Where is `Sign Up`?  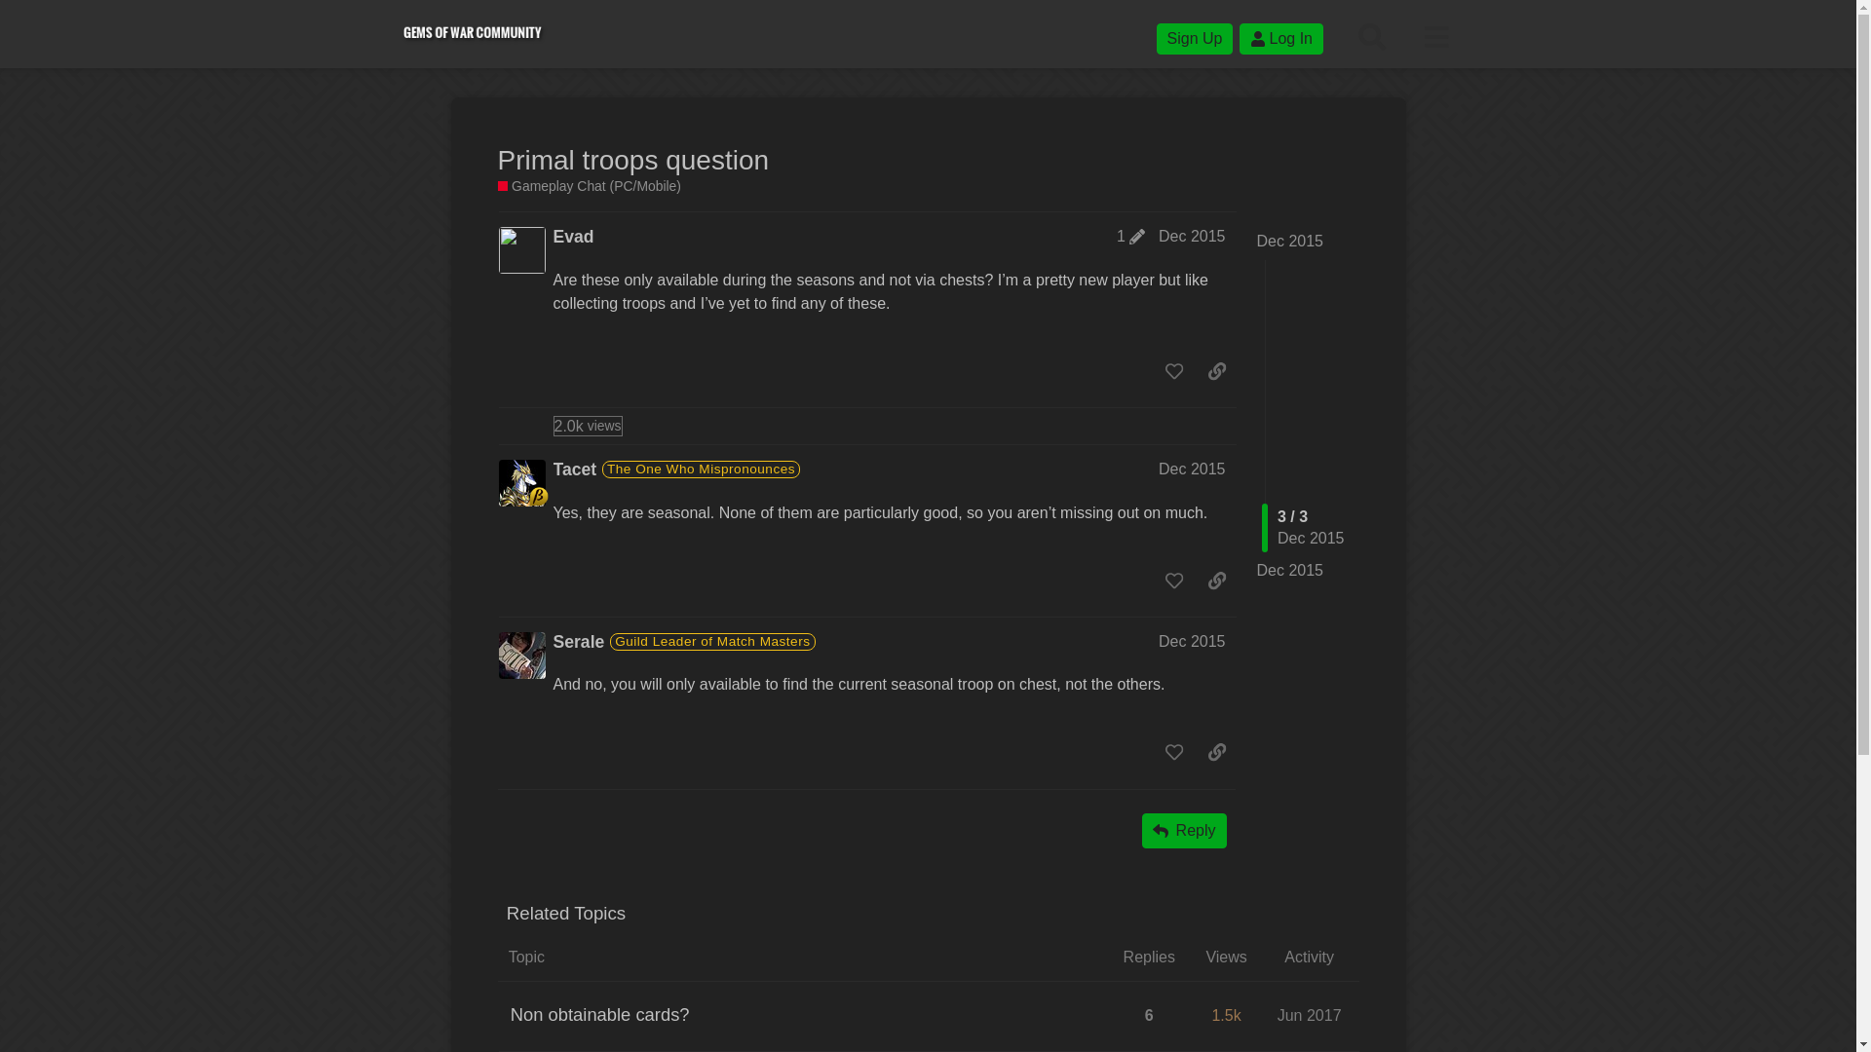 Sign Up is located at coordinates (1195, 39).